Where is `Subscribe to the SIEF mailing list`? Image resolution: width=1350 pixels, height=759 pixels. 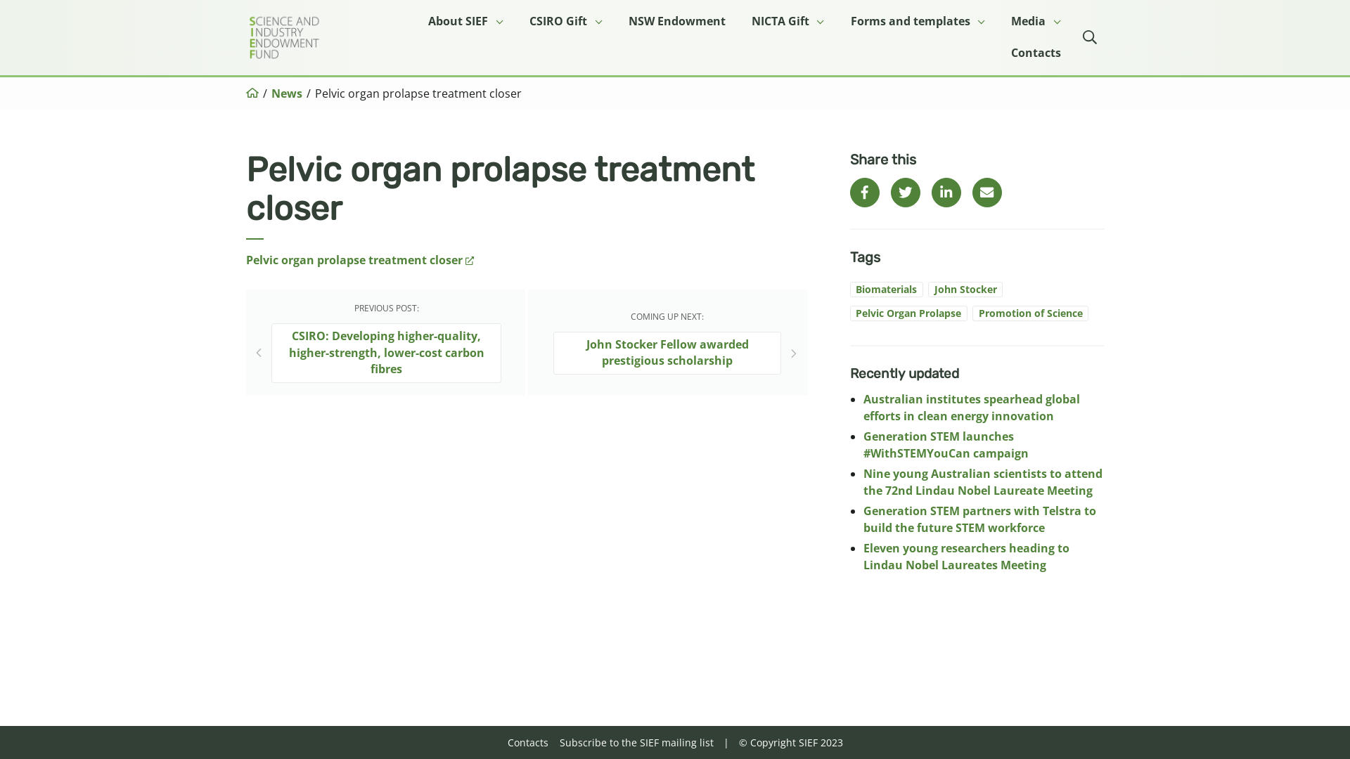
Subscribe to the SIEF mailing list is located at coordinates (637, 742).